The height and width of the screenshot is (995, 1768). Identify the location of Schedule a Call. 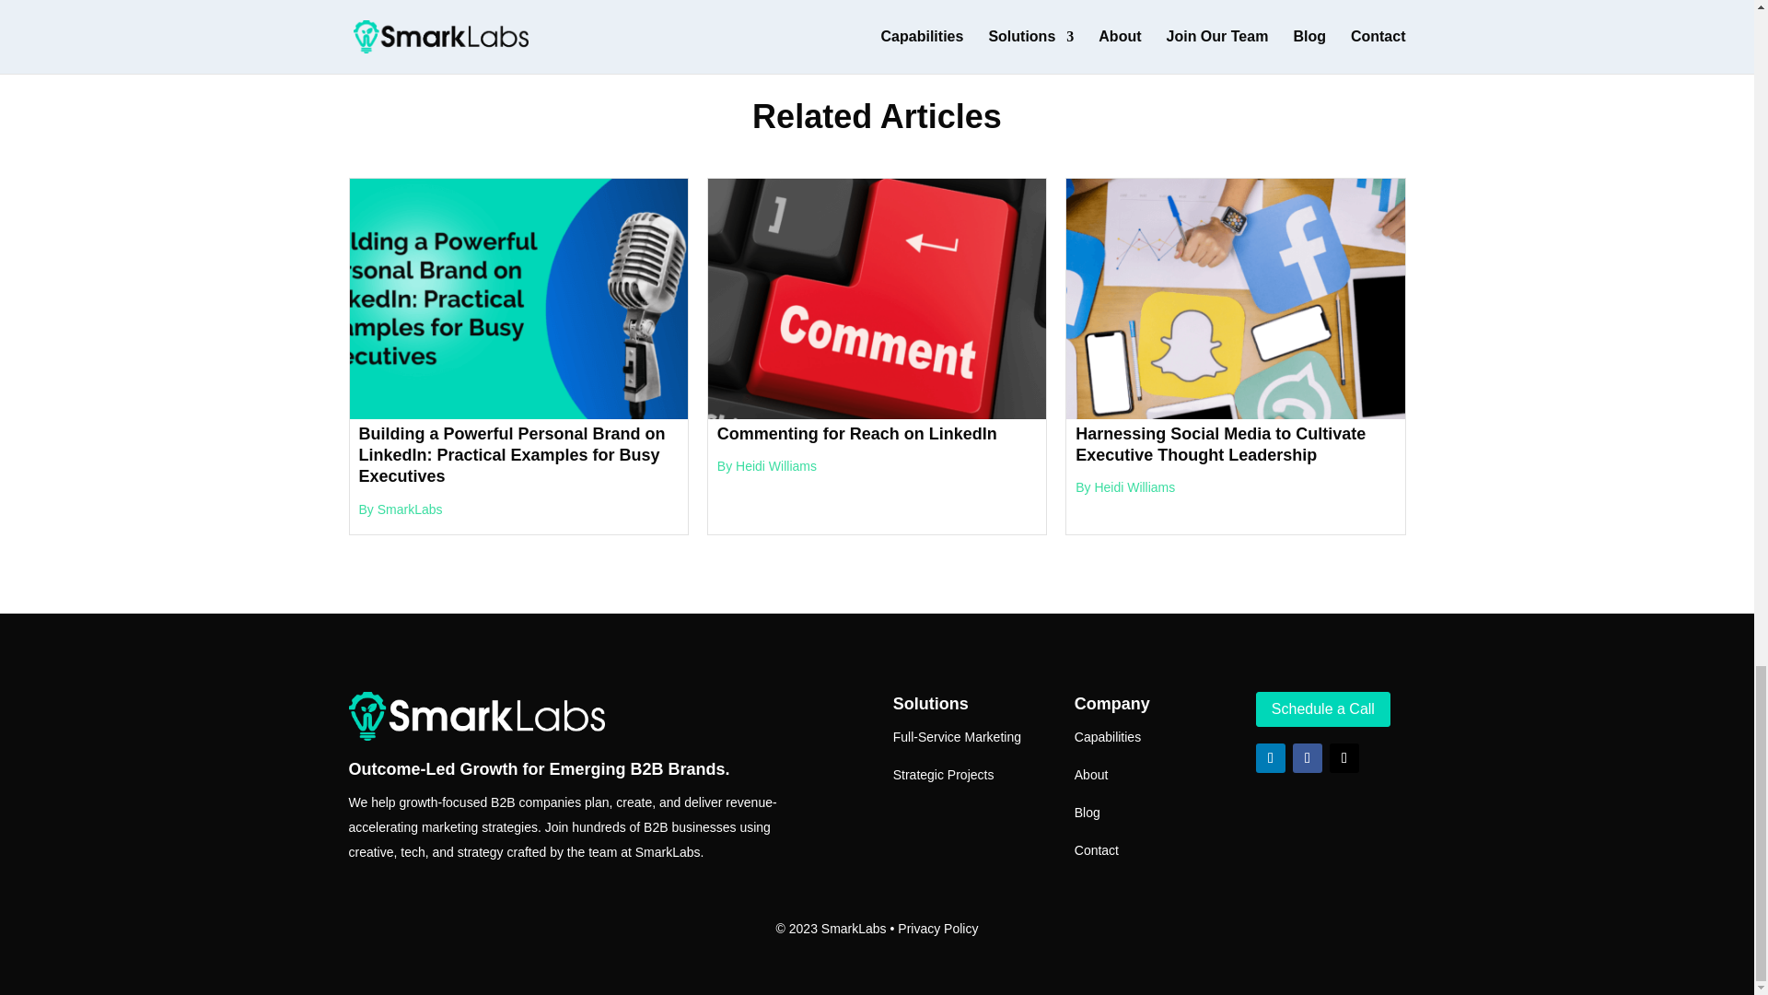
(1322, 709).